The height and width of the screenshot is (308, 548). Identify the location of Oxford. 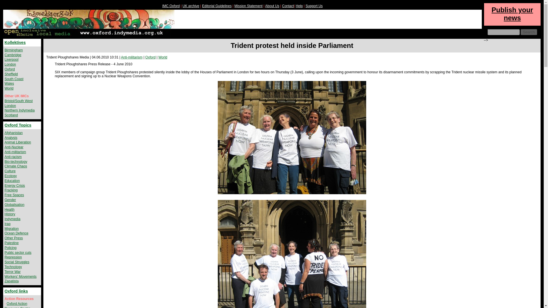
(150, 57).